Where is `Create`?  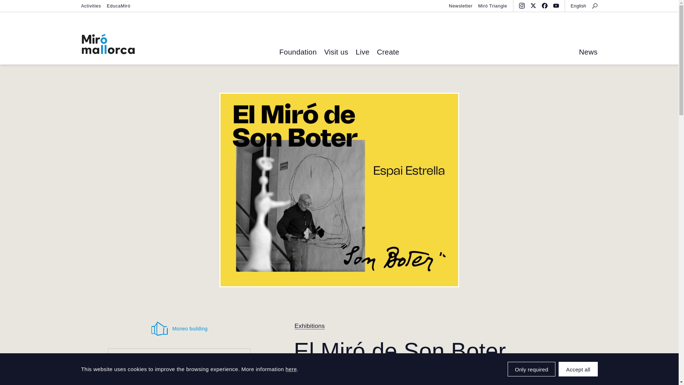 Create is located at coordinates (388, 52).